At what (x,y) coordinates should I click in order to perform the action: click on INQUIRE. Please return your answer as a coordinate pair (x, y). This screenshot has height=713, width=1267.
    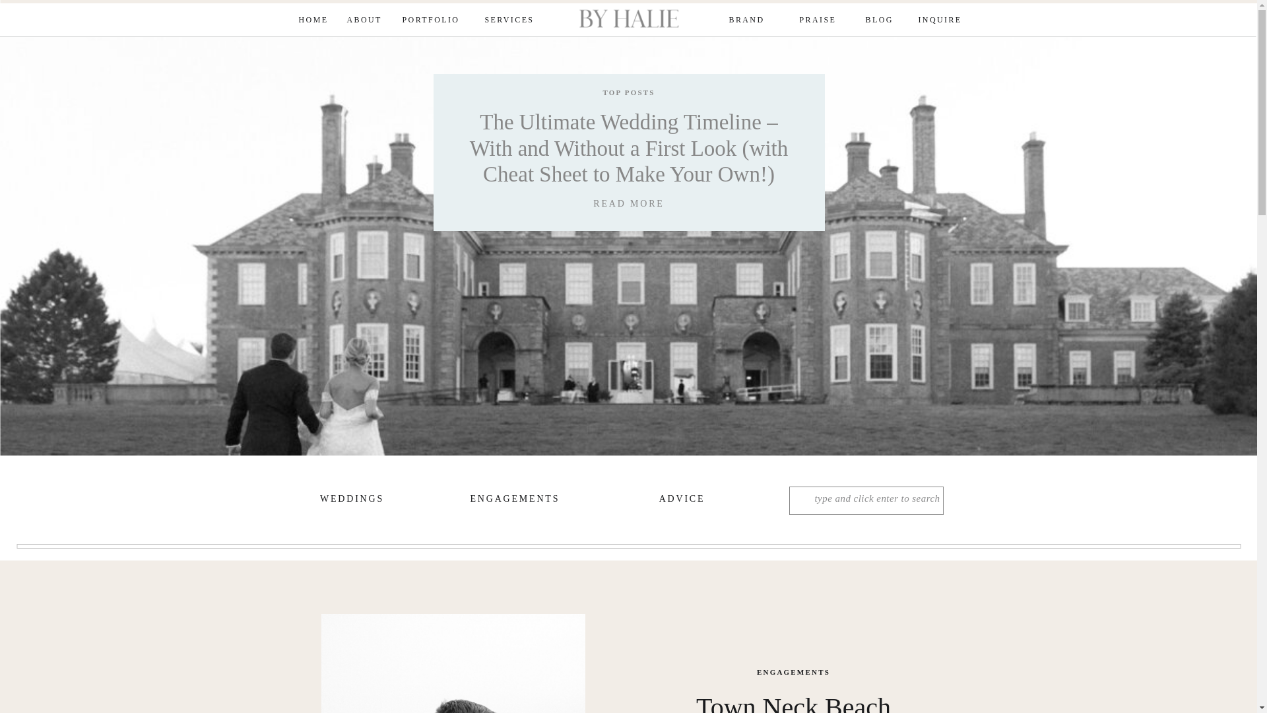
    Looking at the image, I should click on (940, 21).